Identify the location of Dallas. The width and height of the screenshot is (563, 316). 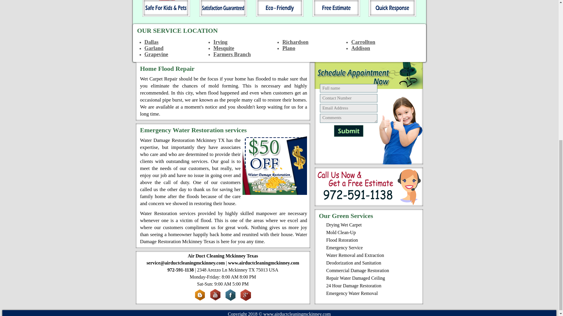
(151, 42).